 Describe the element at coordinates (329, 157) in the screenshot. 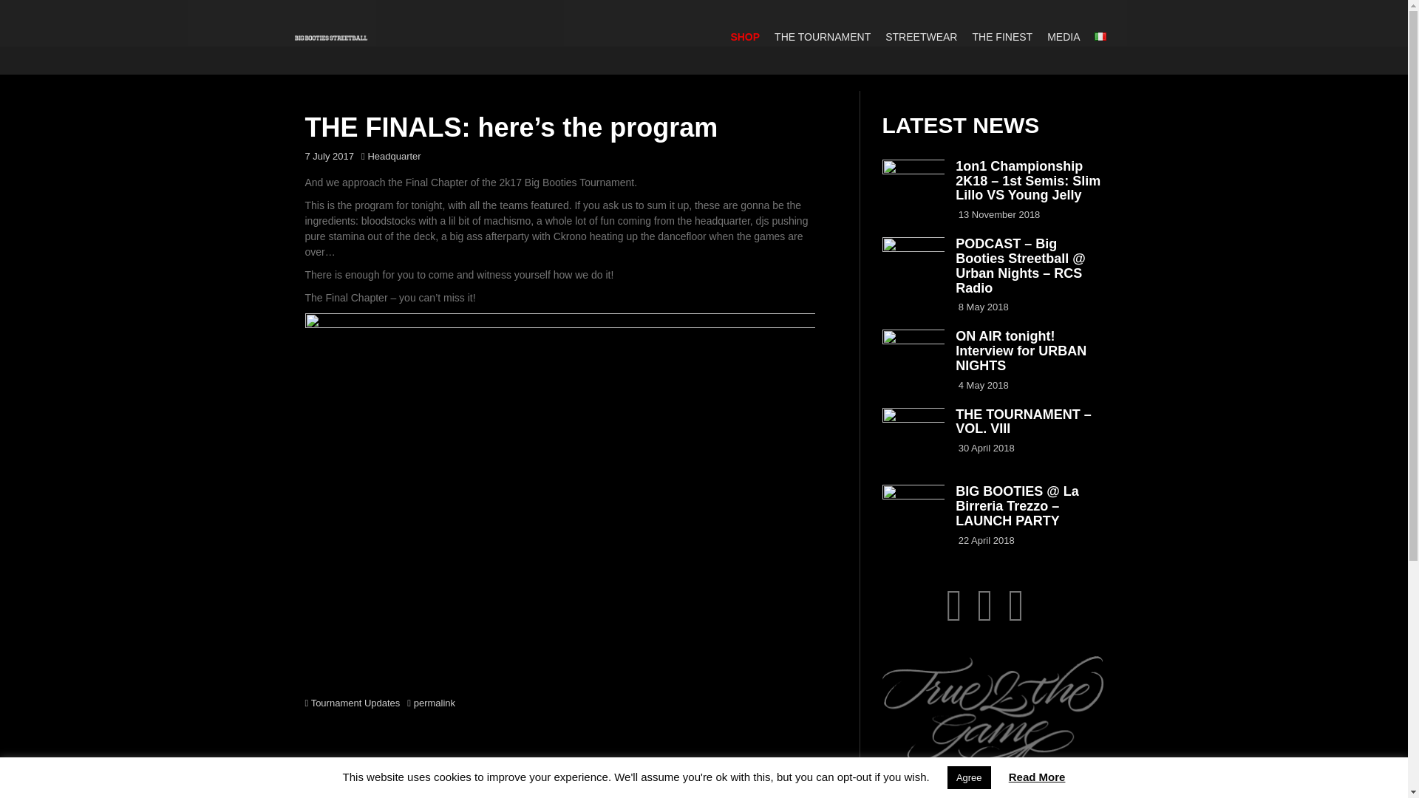

I see `7 July 2017` at that location.